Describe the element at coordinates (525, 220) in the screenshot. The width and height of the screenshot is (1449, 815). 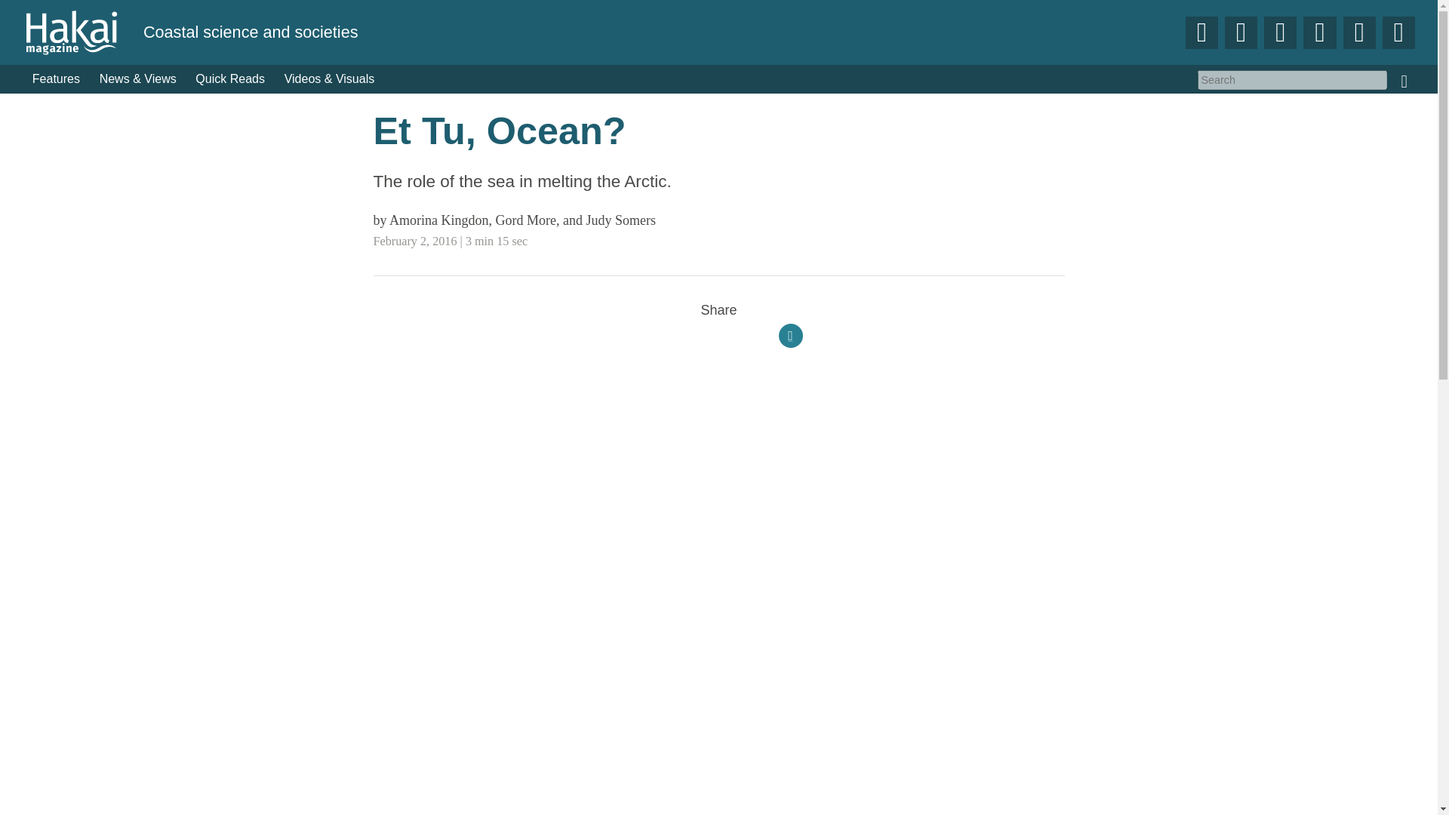
I see `Gord More` at that location.